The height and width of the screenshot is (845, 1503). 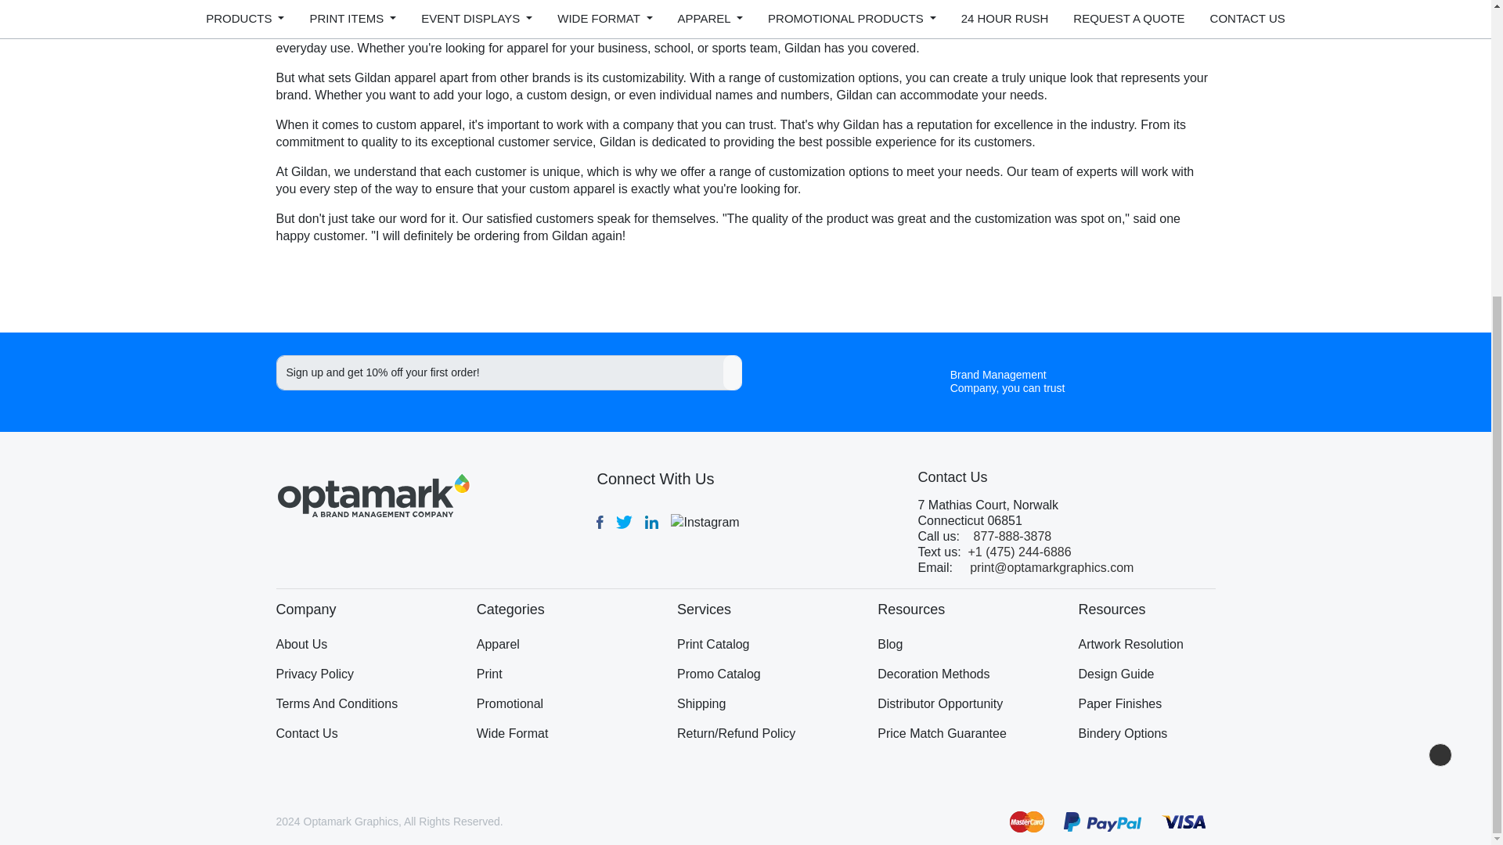 What do you see at coordinates (314, 674) in the screenshot?
I see `privacy` at bounding box center [314, 674].